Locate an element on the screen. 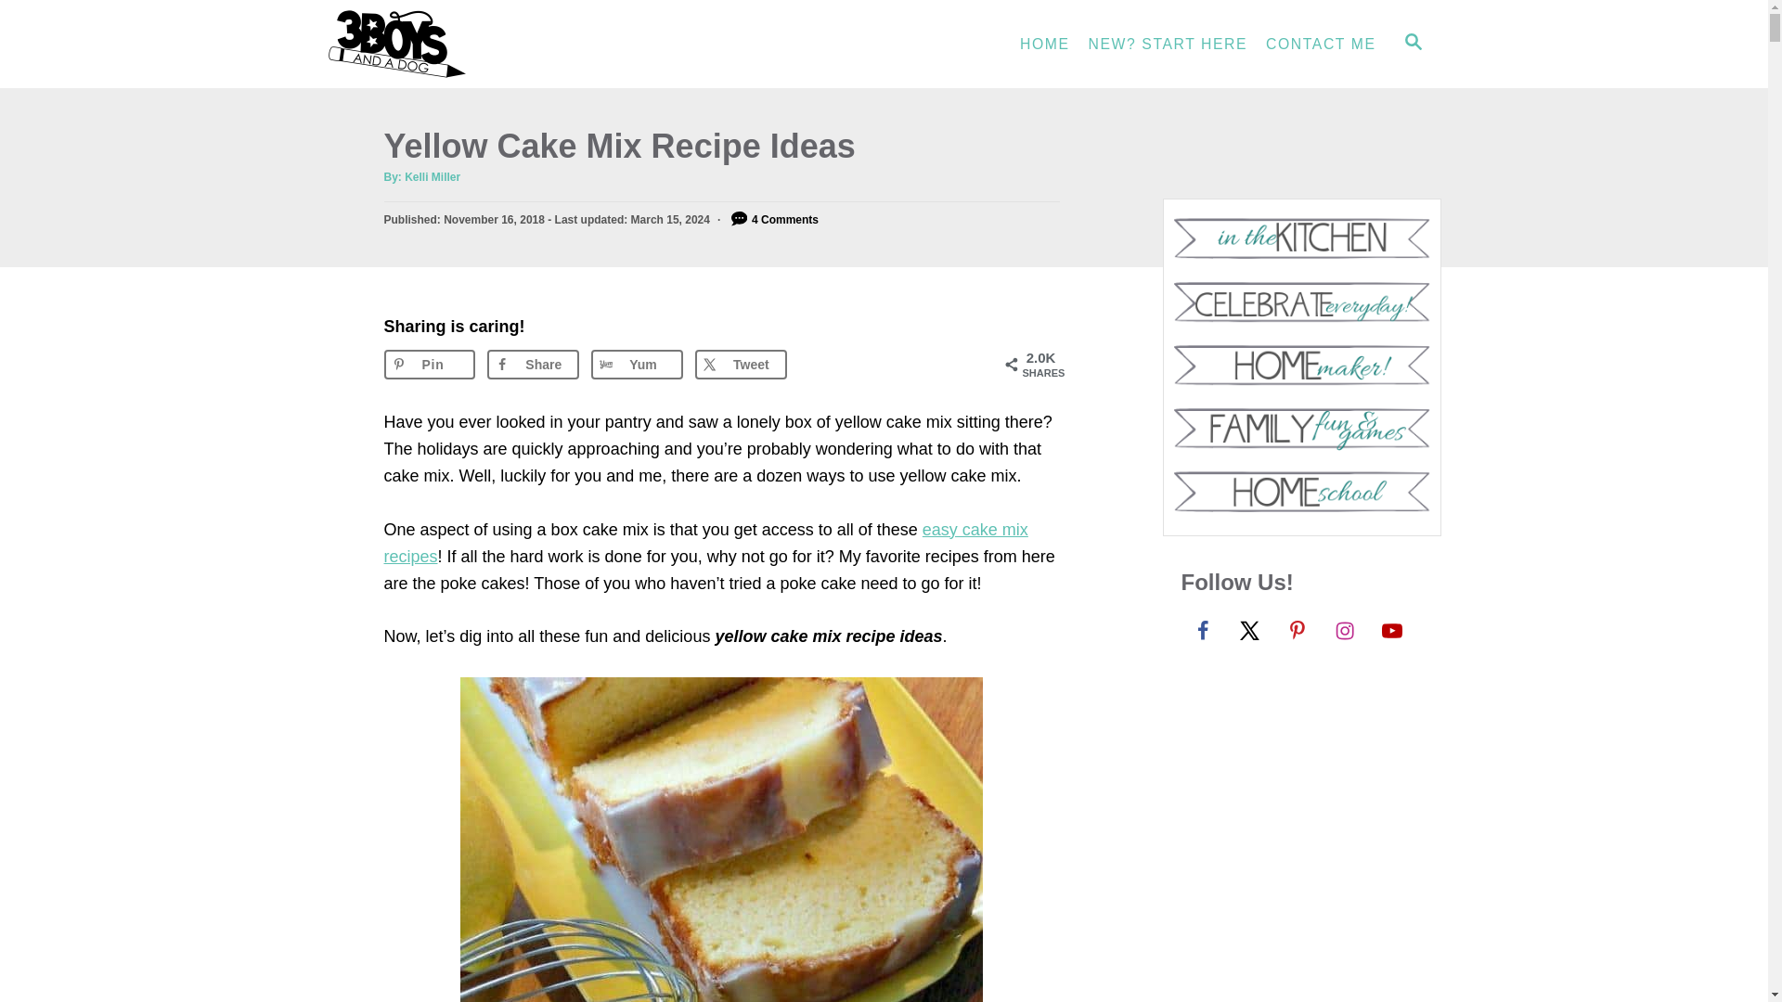 The image size is (1782, 1002). Share on Facebook is located at coordinates (533, 364).